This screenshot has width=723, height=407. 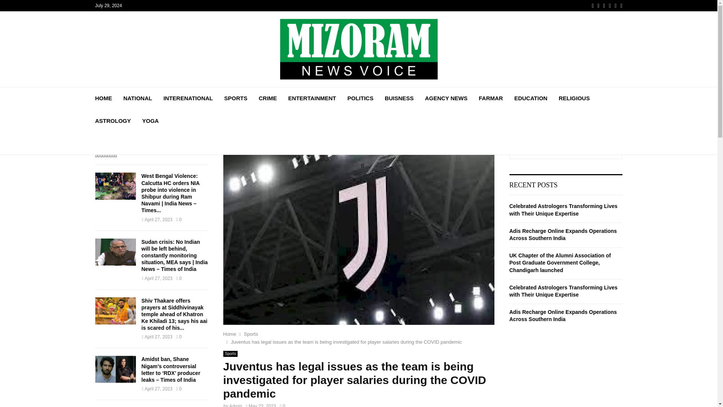 I want to click on AGENCY NEWS, so click(x=446, y=98).